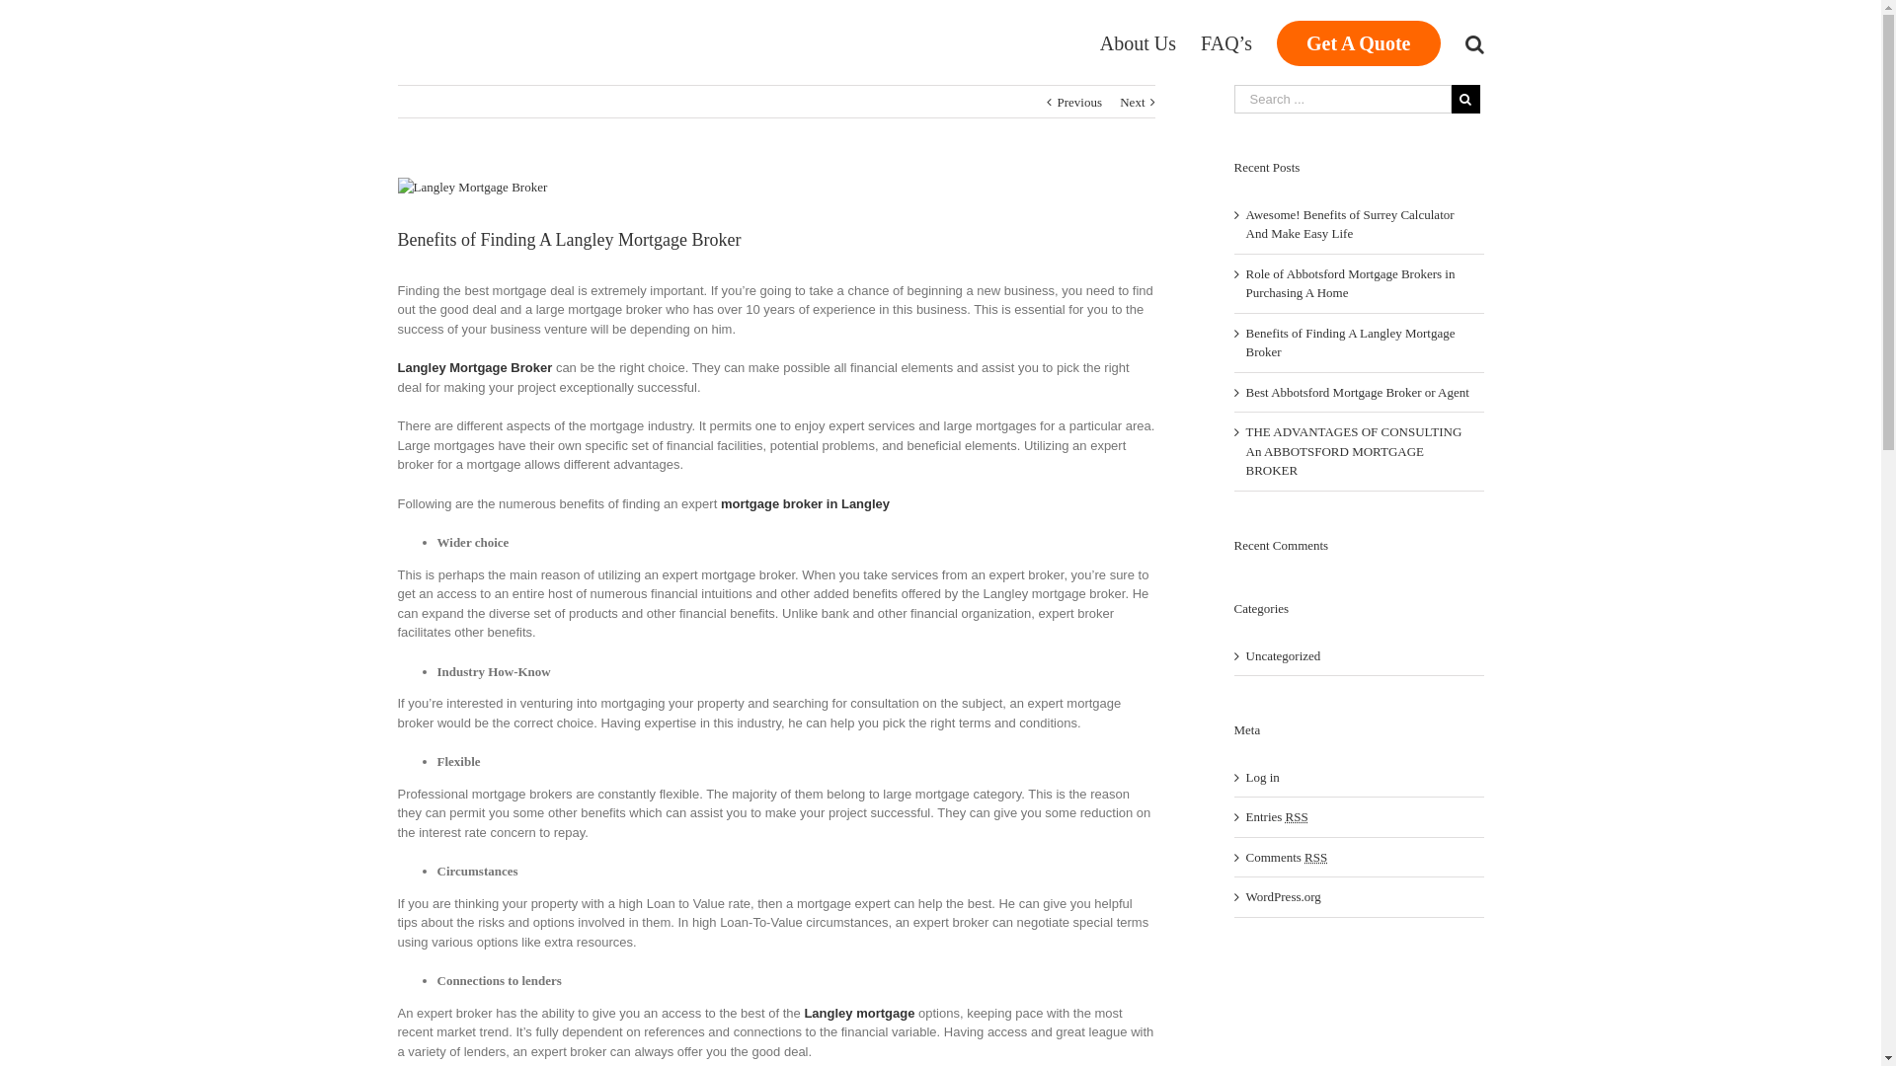 This screenshot has height=1066, width=1896. Describe the element at coordinates (1132, 103) in the screenshot. I see `Next` at that location.